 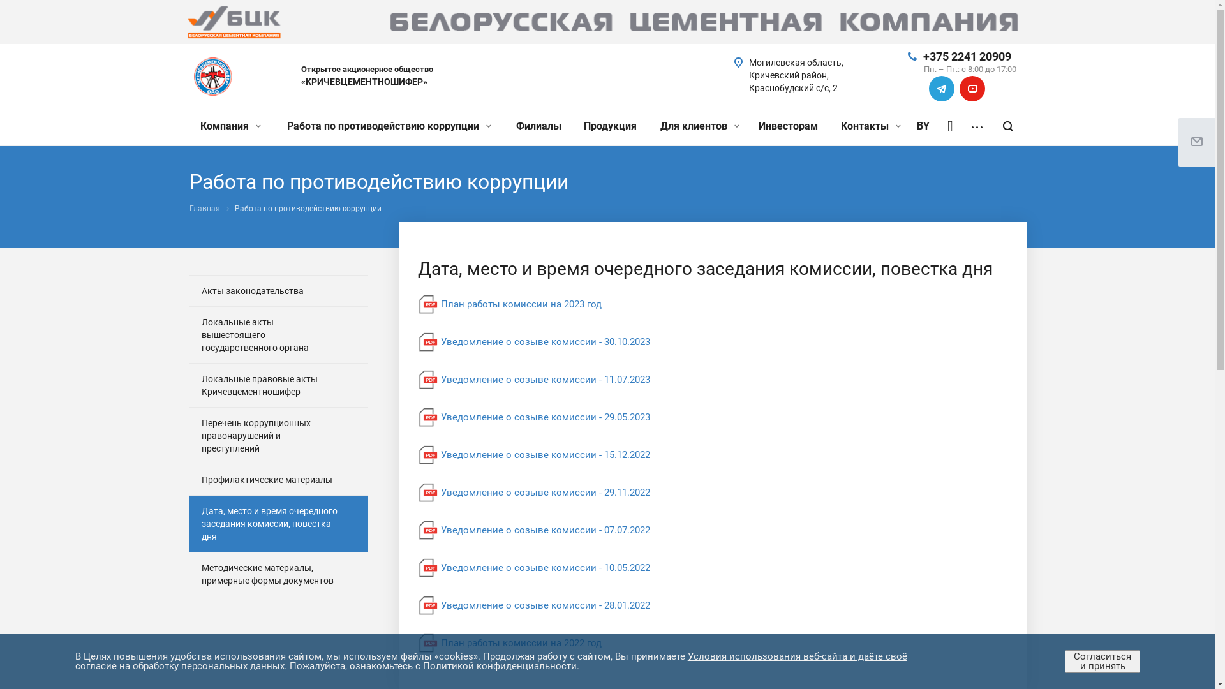 What do you see at coordinates (967, 56) in the screenshot?
I see `+375 2241 20909` at bounding box center [967, 56].